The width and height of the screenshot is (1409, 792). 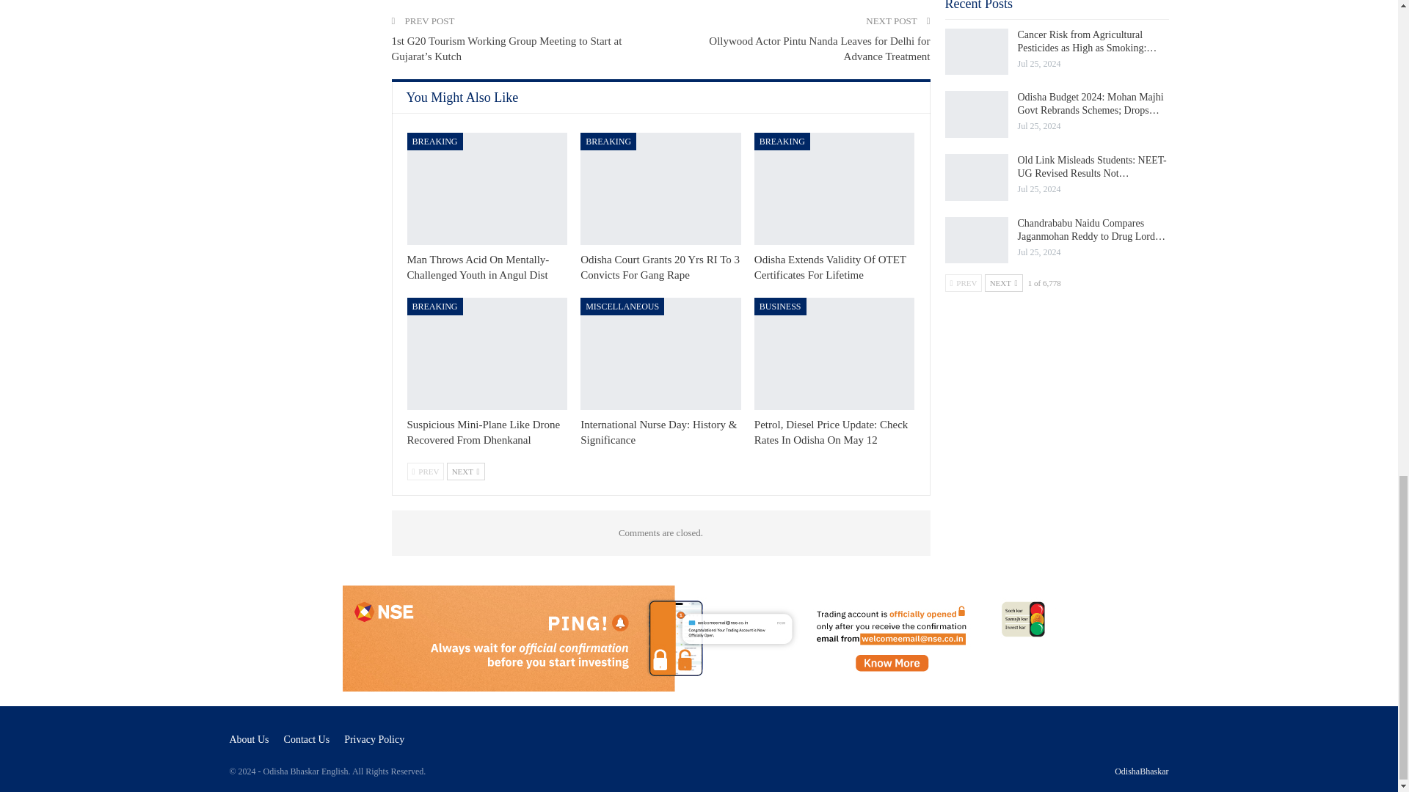 I want to click on Man Throws Acid On Mentally-Challenged Youth in Angul Dist, so click(x=478, y=267).